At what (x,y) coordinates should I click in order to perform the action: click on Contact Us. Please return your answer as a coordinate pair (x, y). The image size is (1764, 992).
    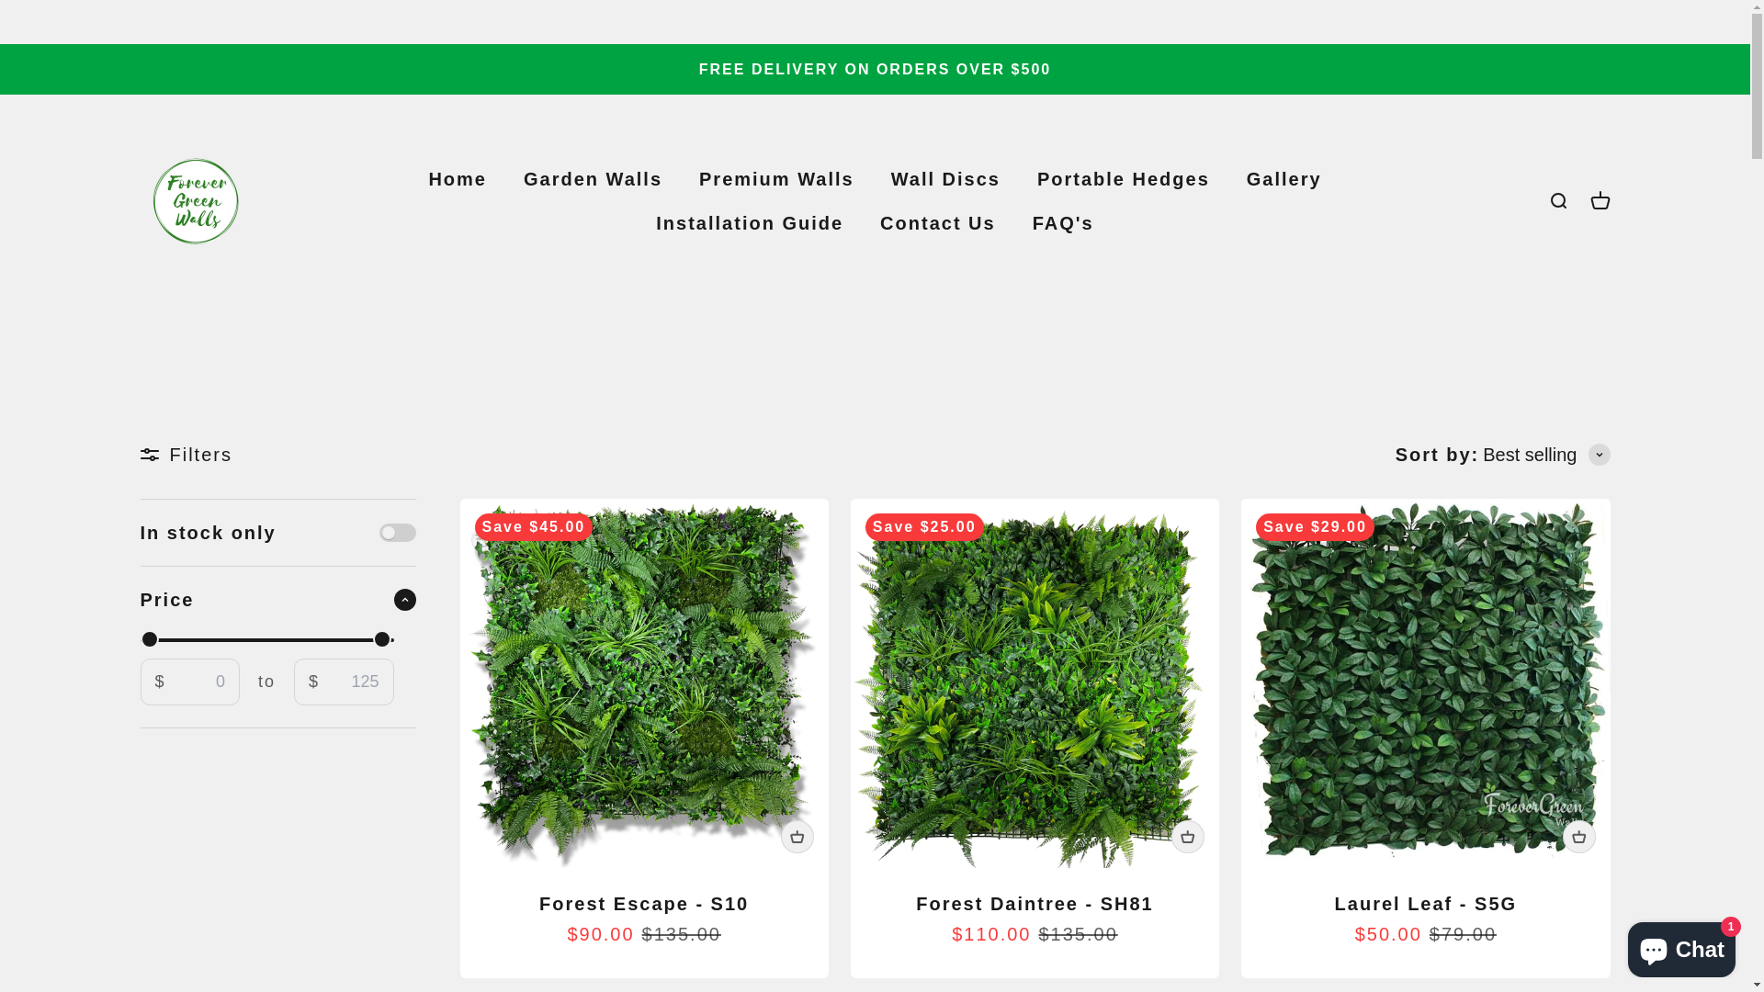
    Looking at the image, I should click on (938, 223).